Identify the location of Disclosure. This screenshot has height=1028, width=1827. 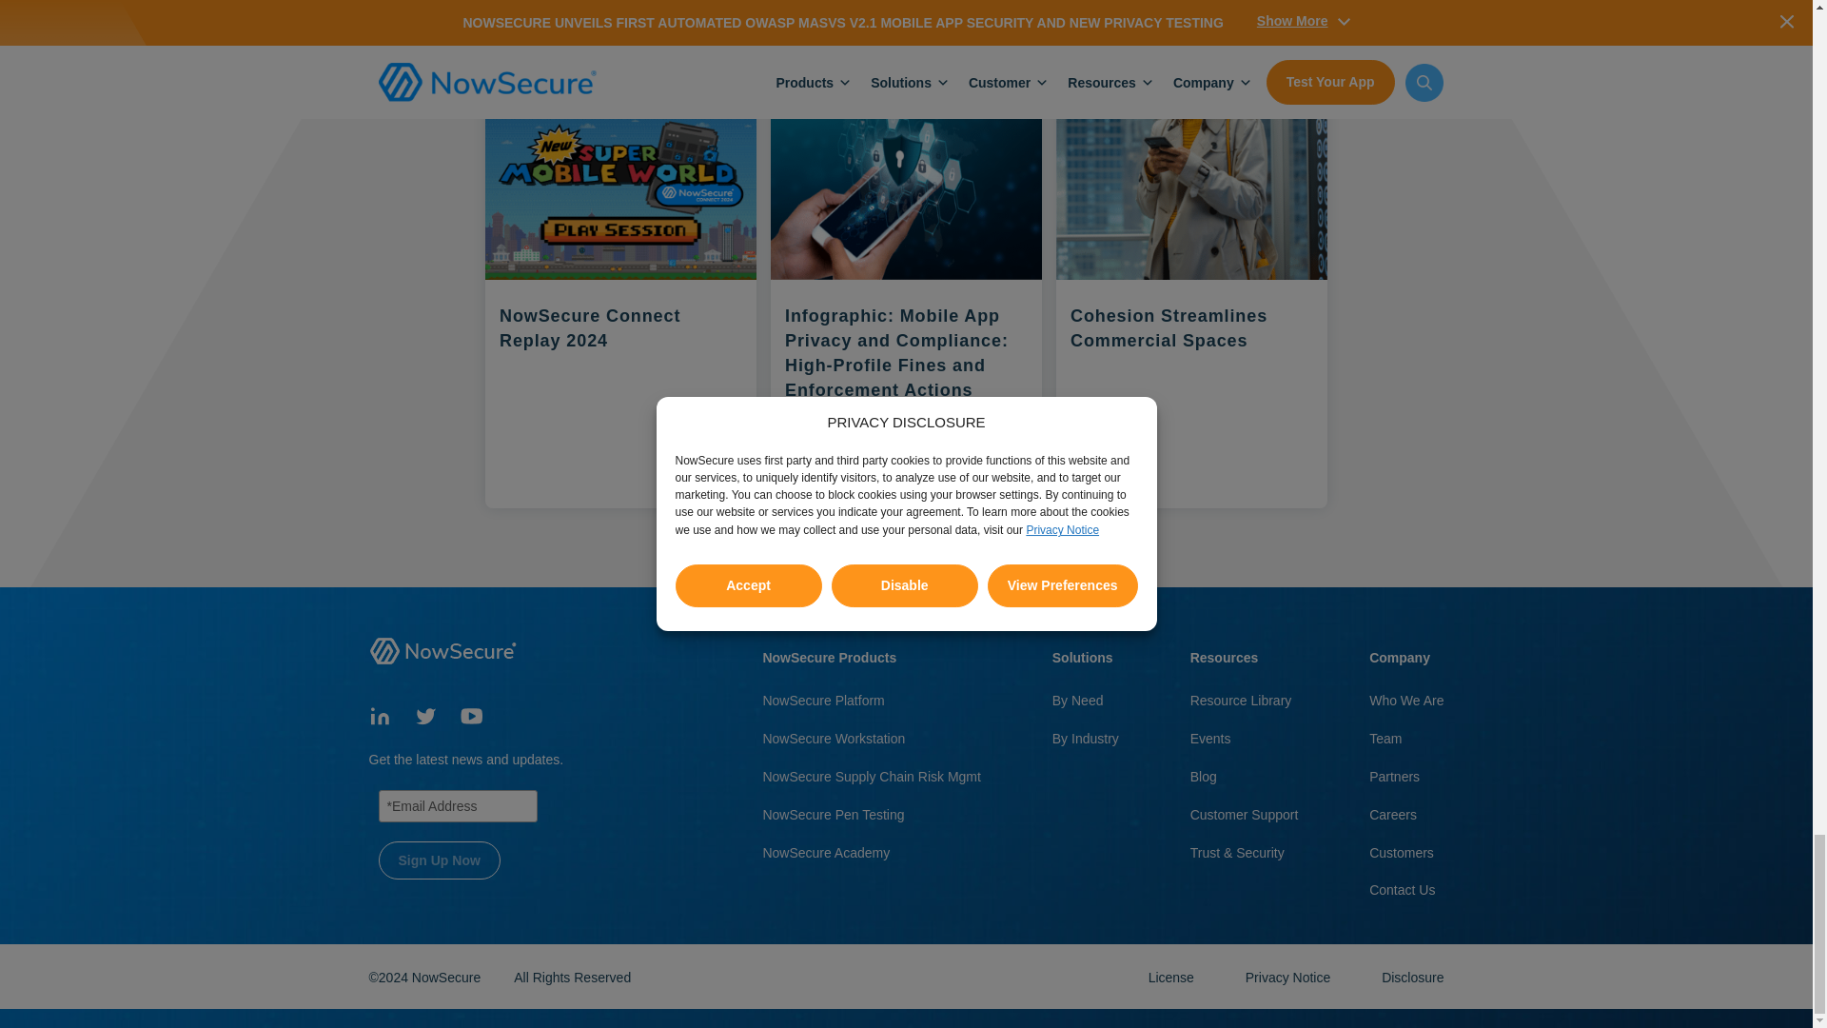
(1412, 977).